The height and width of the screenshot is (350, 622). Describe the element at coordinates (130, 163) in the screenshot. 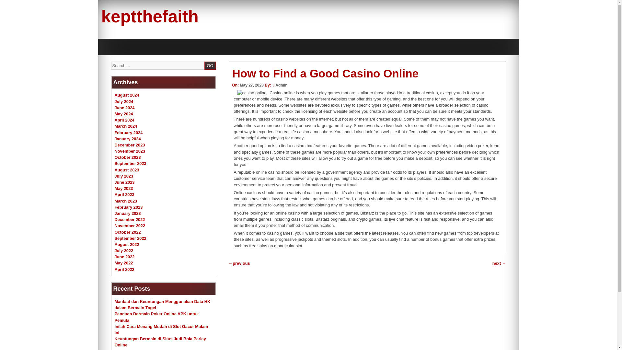

I see `September 2023` at that location.